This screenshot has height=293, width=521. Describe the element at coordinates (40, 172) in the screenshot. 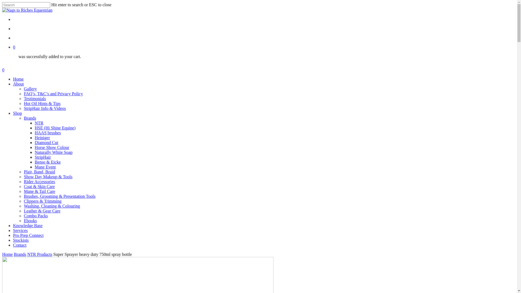

I see `Plait, Band, Braid` at that location.